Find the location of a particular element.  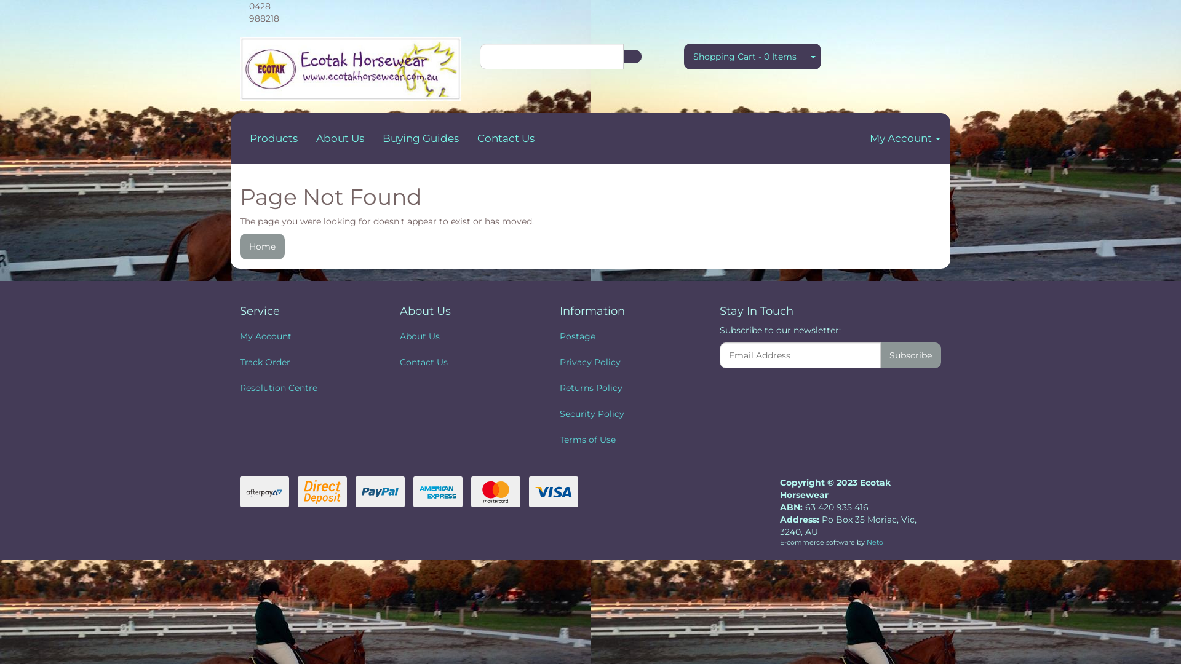

My Account is located at coordinates (306, 336).